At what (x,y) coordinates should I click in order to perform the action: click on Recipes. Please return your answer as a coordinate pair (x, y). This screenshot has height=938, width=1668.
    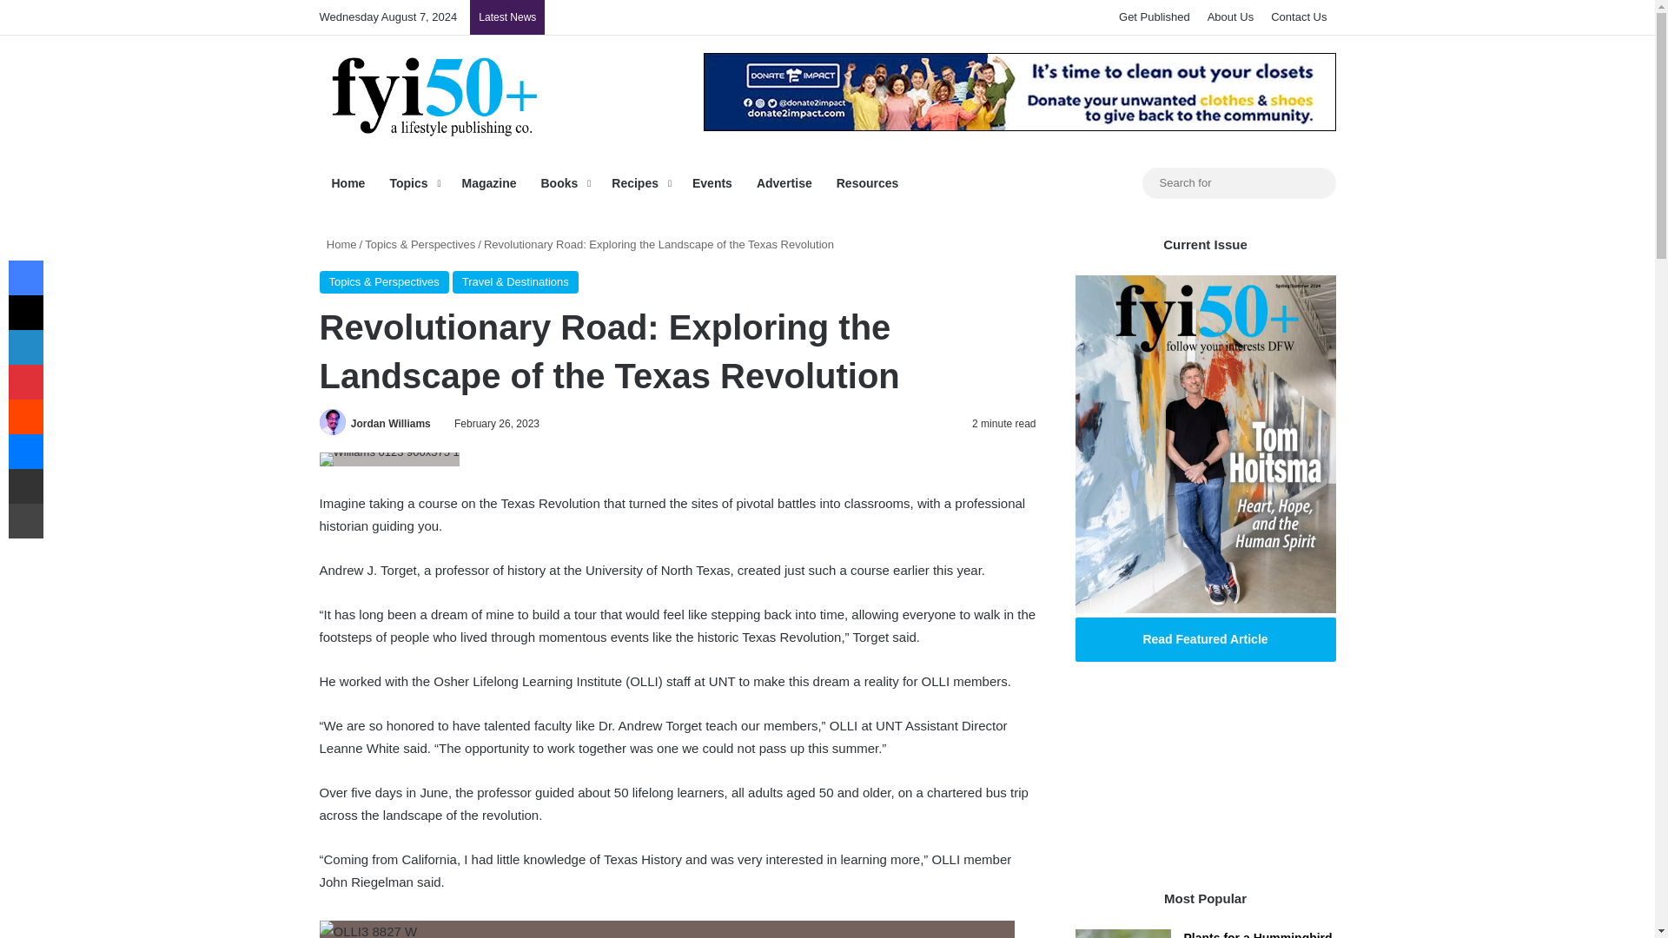
    Looking at the image, I should click on (639, 182).